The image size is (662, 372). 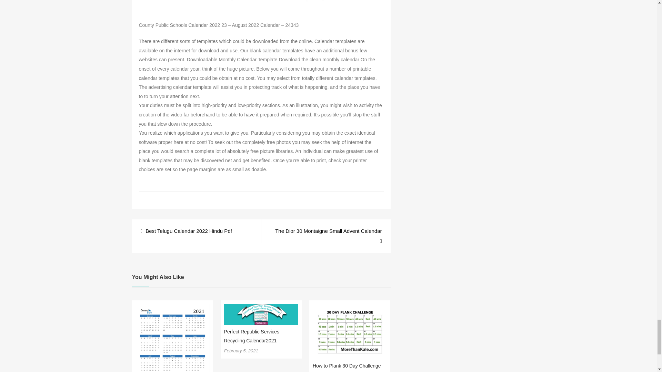 What do you see at coordinates (325, 236) in the screenshot?
I see `The Dior 30 Montaigne Small Advent Calendar` at bounding box center [325, 236].